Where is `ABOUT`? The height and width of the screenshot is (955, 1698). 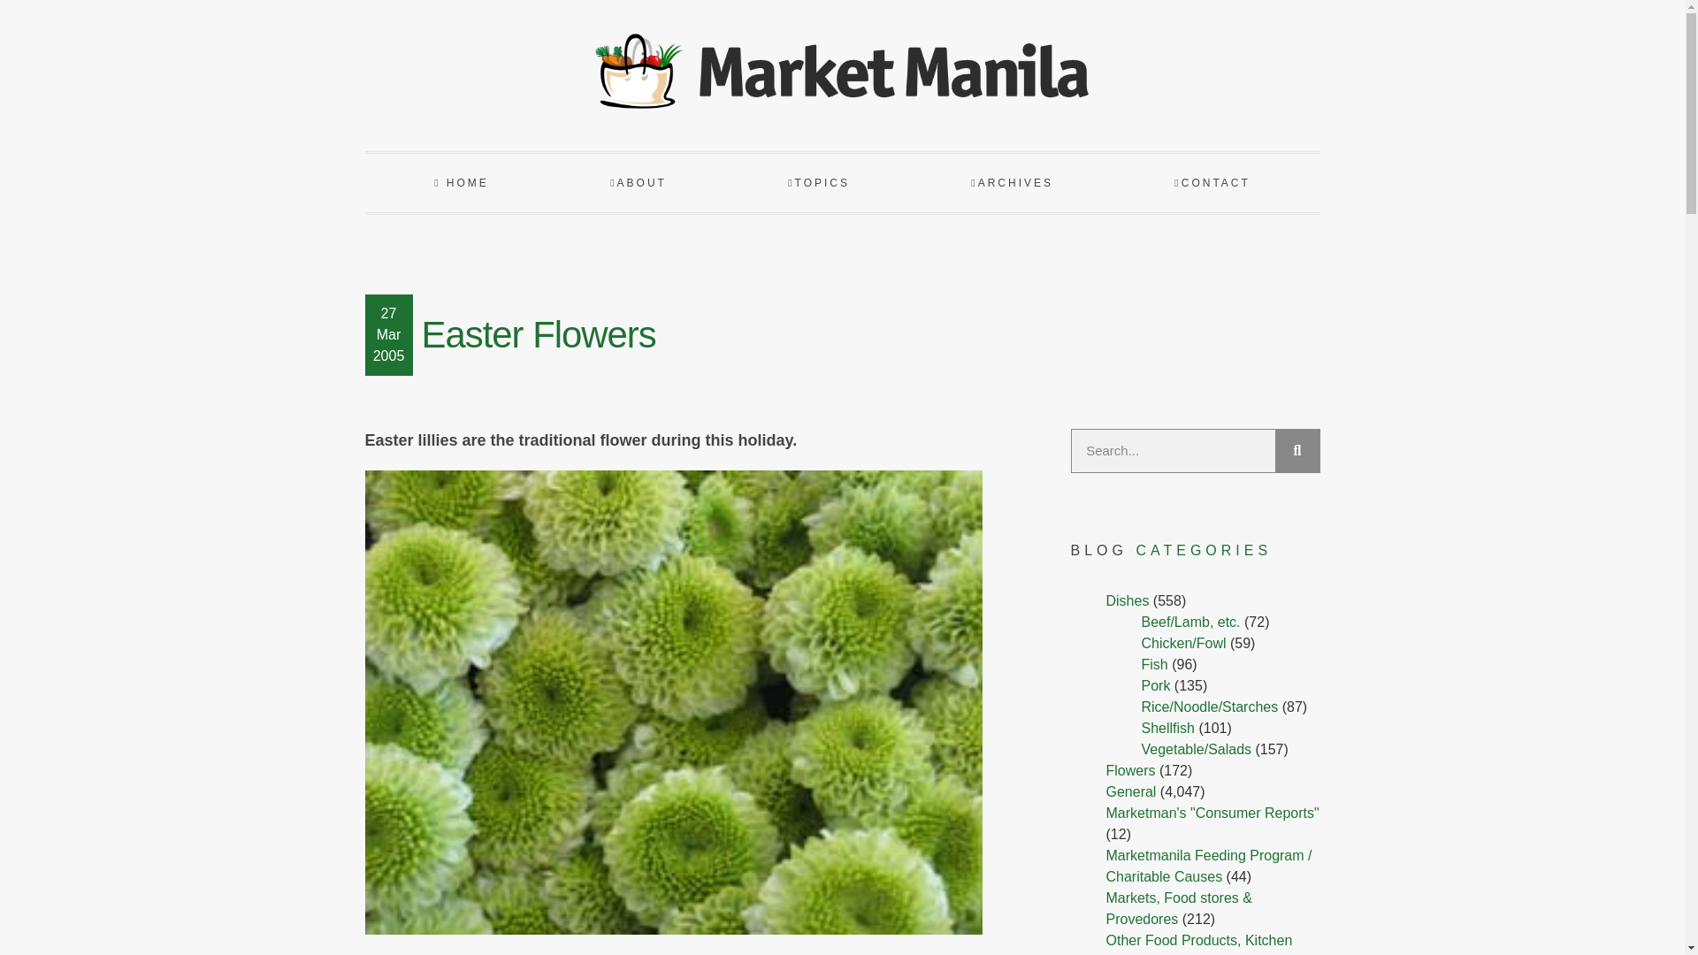 ABOUT is located at coordinates (639, 182).